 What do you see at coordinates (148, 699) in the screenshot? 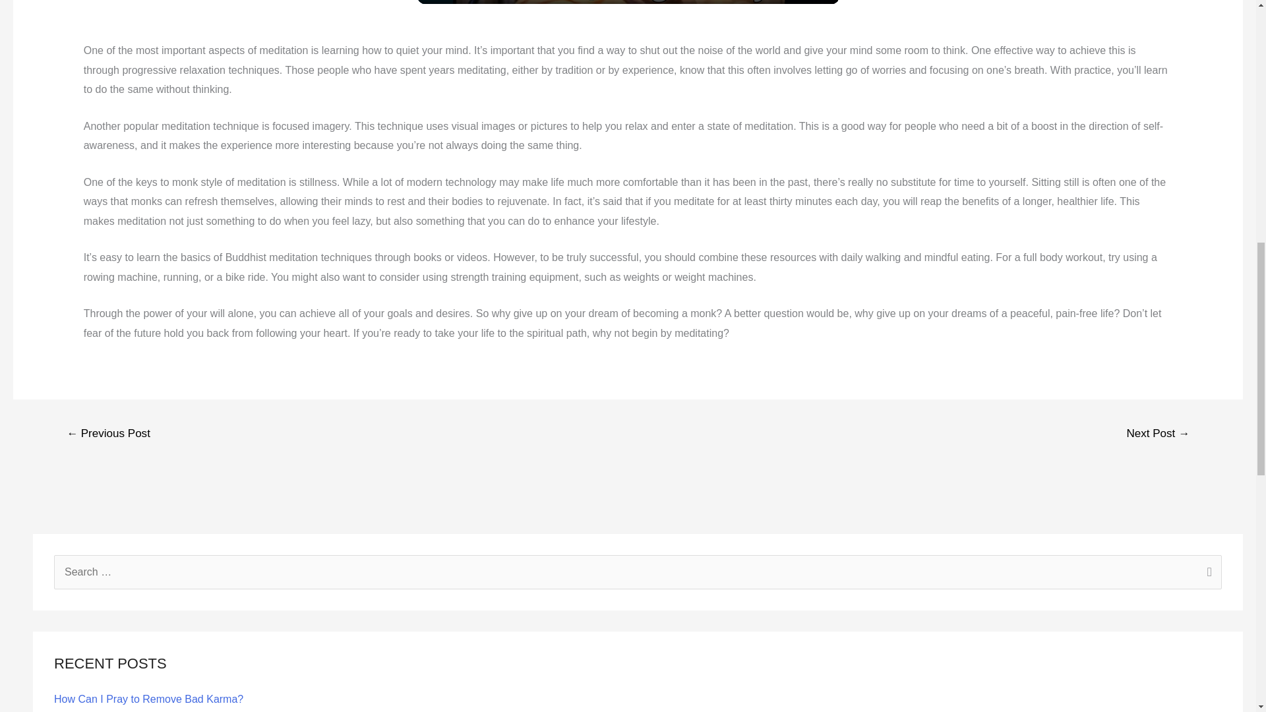
I see `How Can I Pray to Remove Bad Karma?` at bounding box center [148, 699].